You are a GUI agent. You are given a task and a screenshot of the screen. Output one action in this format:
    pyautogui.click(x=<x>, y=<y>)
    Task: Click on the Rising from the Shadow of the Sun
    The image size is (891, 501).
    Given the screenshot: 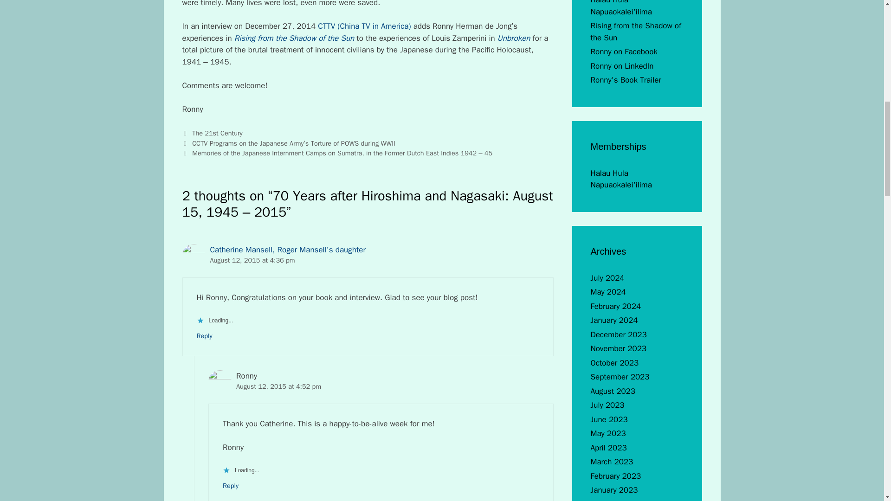 What is the action you would take?
    pyautogui.click(x=295, y=38)
    